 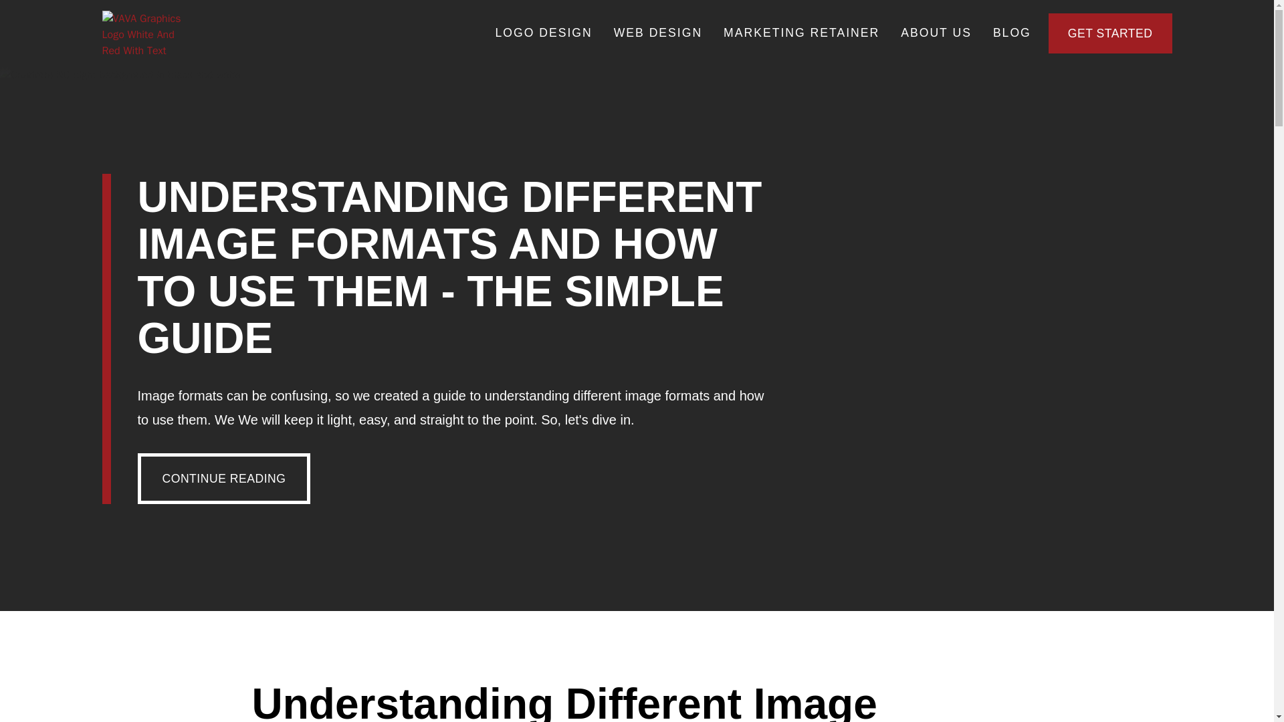 What do you see at coordinates (543, 33) in the screenshot?
I see `LOGO DESIGN` at bounding box center [543, 33].